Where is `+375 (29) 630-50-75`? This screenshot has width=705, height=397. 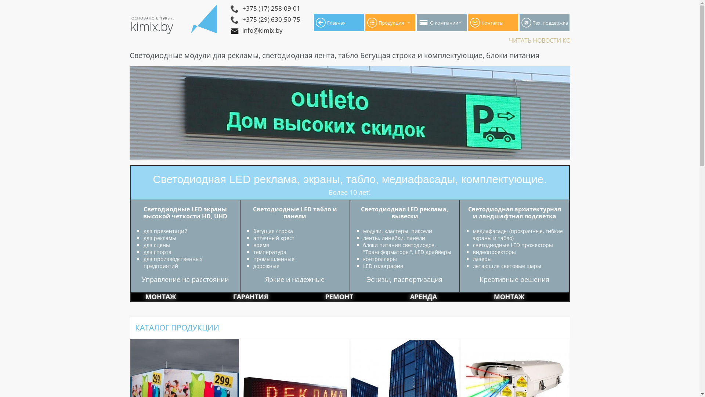
+375 (29) 630-50-75 is located at coordinates (290, 20).